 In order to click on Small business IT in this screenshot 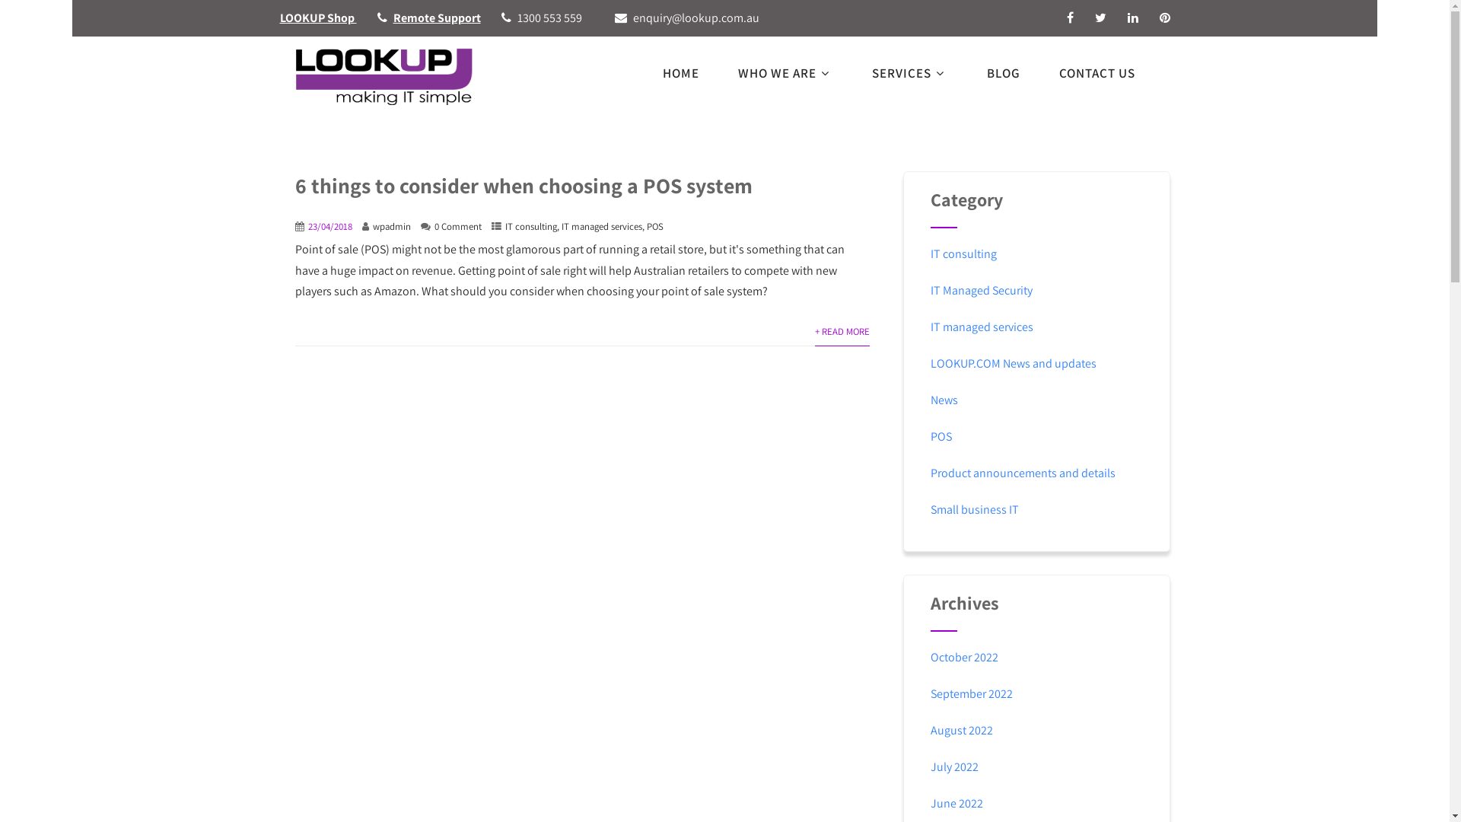, I will do `click(975, 510)`.